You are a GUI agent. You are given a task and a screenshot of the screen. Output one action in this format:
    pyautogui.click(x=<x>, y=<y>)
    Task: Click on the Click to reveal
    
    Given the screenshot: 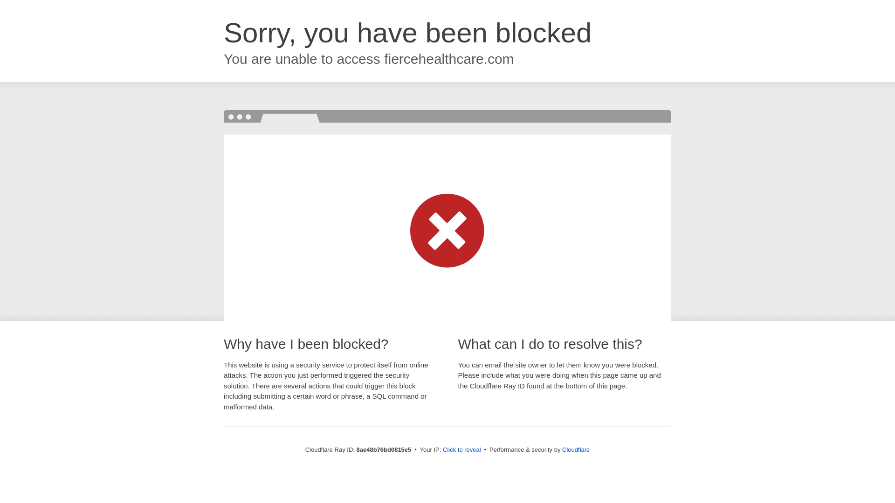 What is the action you would take?
    pyautogui.click(x=462, y=450)
    